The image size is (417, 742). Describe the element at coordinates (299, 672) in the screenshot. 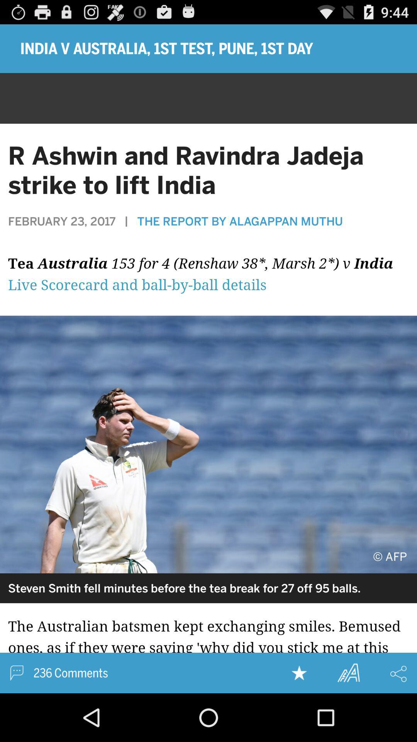

I see `add this to favorites` at that location.